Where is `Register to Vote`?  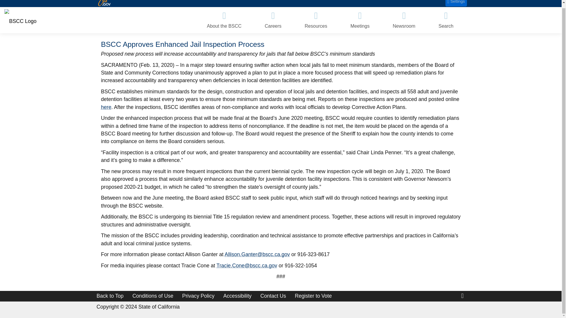 Register to Vote is located at coordinates (313, 296).